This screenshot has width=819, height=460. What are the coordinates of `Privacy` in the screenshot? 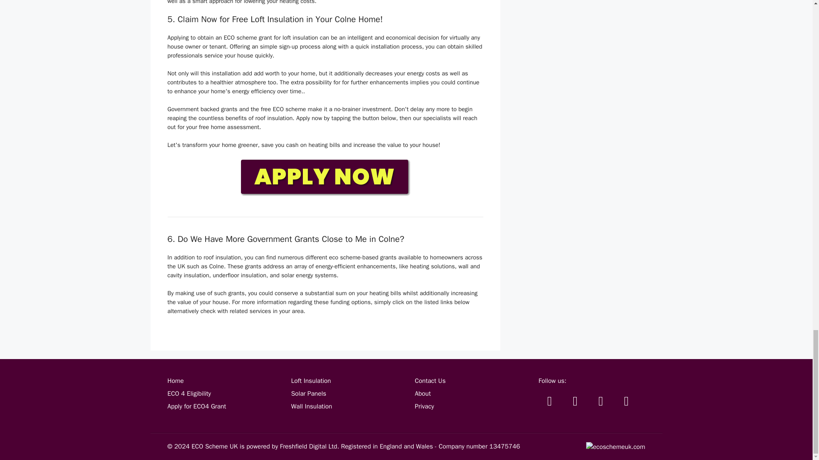 It's located at (424, 406).